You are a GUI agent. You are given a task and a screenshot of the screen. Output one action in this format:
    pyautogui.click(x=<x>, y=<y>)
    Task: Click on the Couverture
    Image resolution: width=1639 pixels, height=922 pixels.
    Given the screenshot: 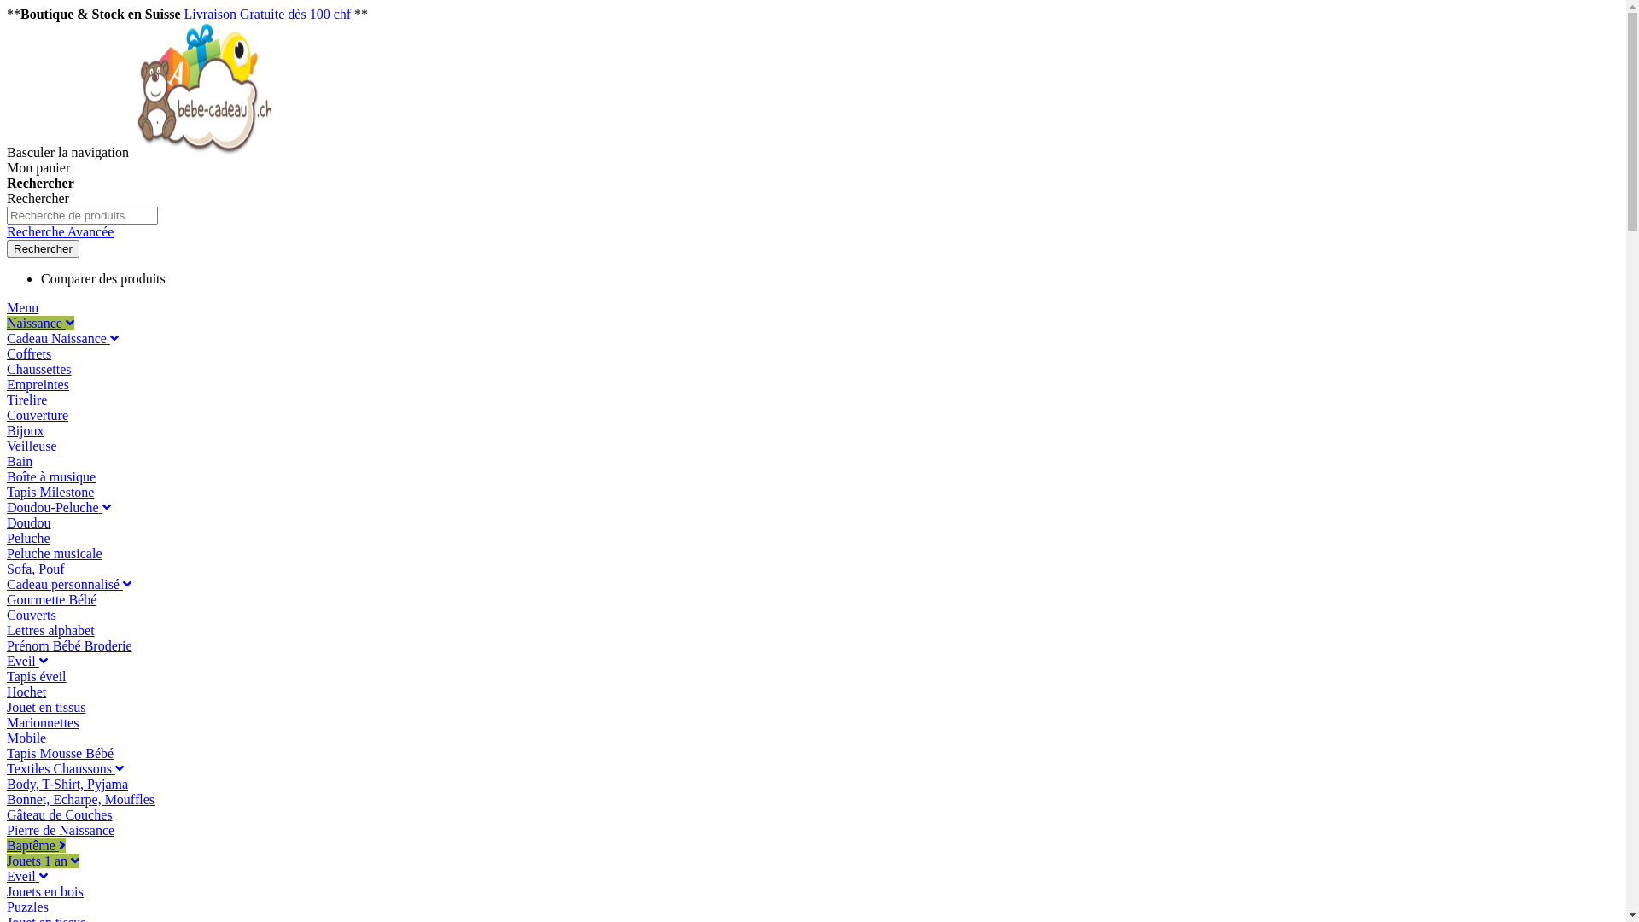 What is the action you would take?
    pyautogui.click(x=38, y=415)
    